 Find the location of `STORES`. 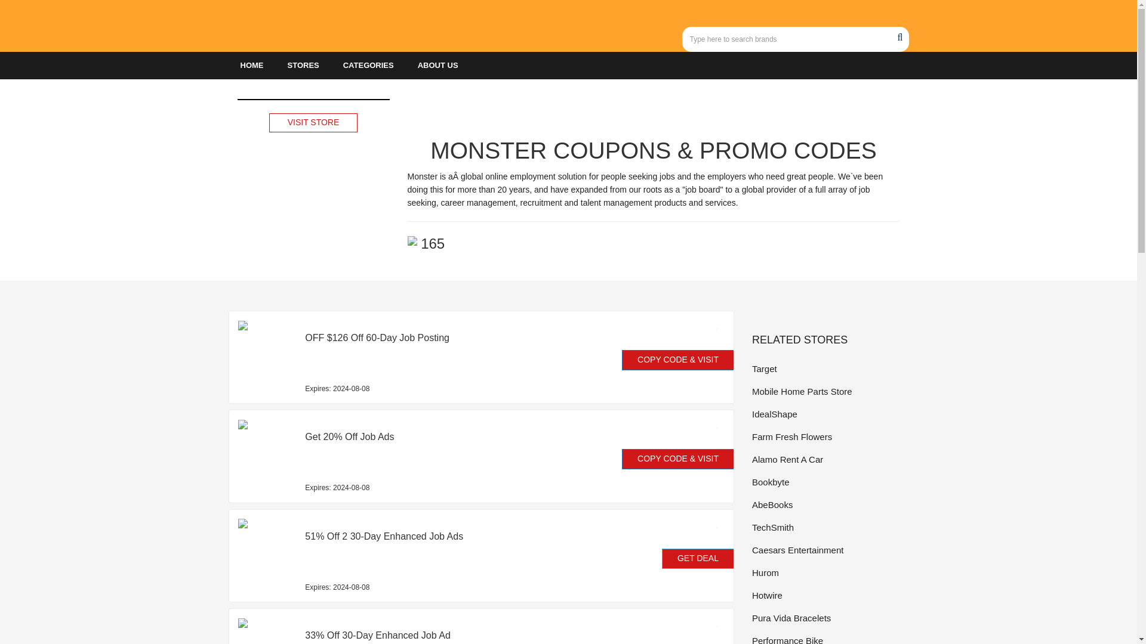

STORES is located at coordinates (303, 66).